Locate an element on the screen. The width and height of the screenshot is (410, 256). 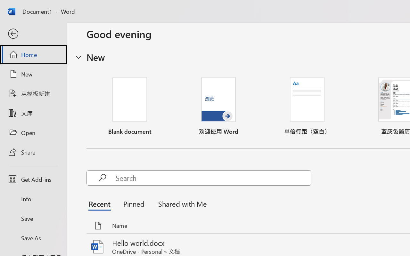
Info is located at coordinates (33, 199).